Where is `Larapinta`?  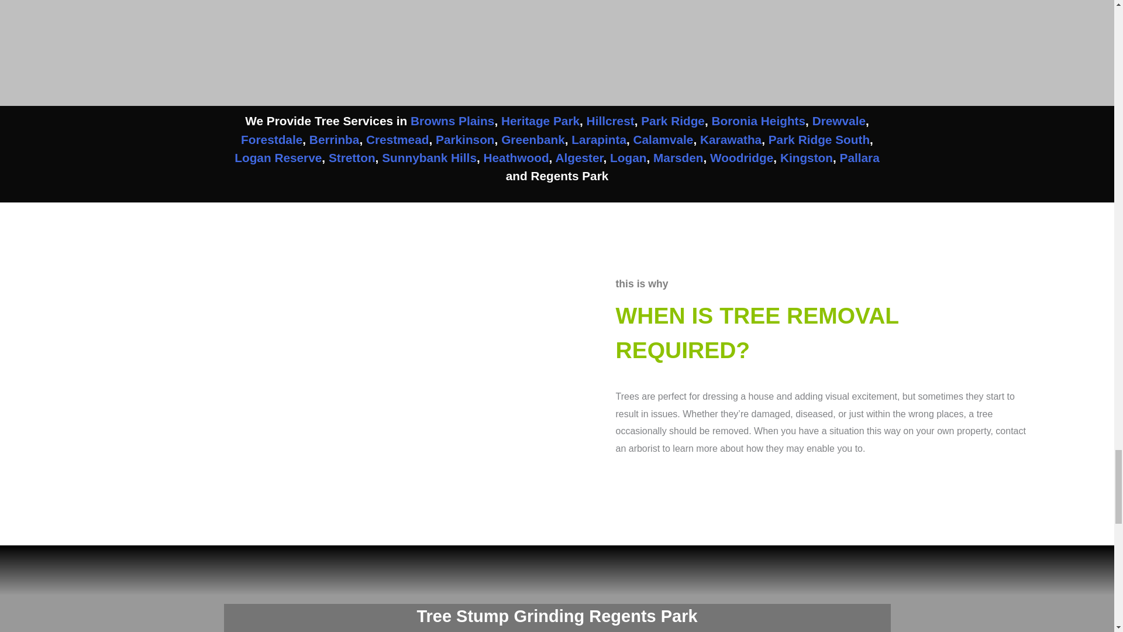 Larapinta is located at coordinates (599, 139).